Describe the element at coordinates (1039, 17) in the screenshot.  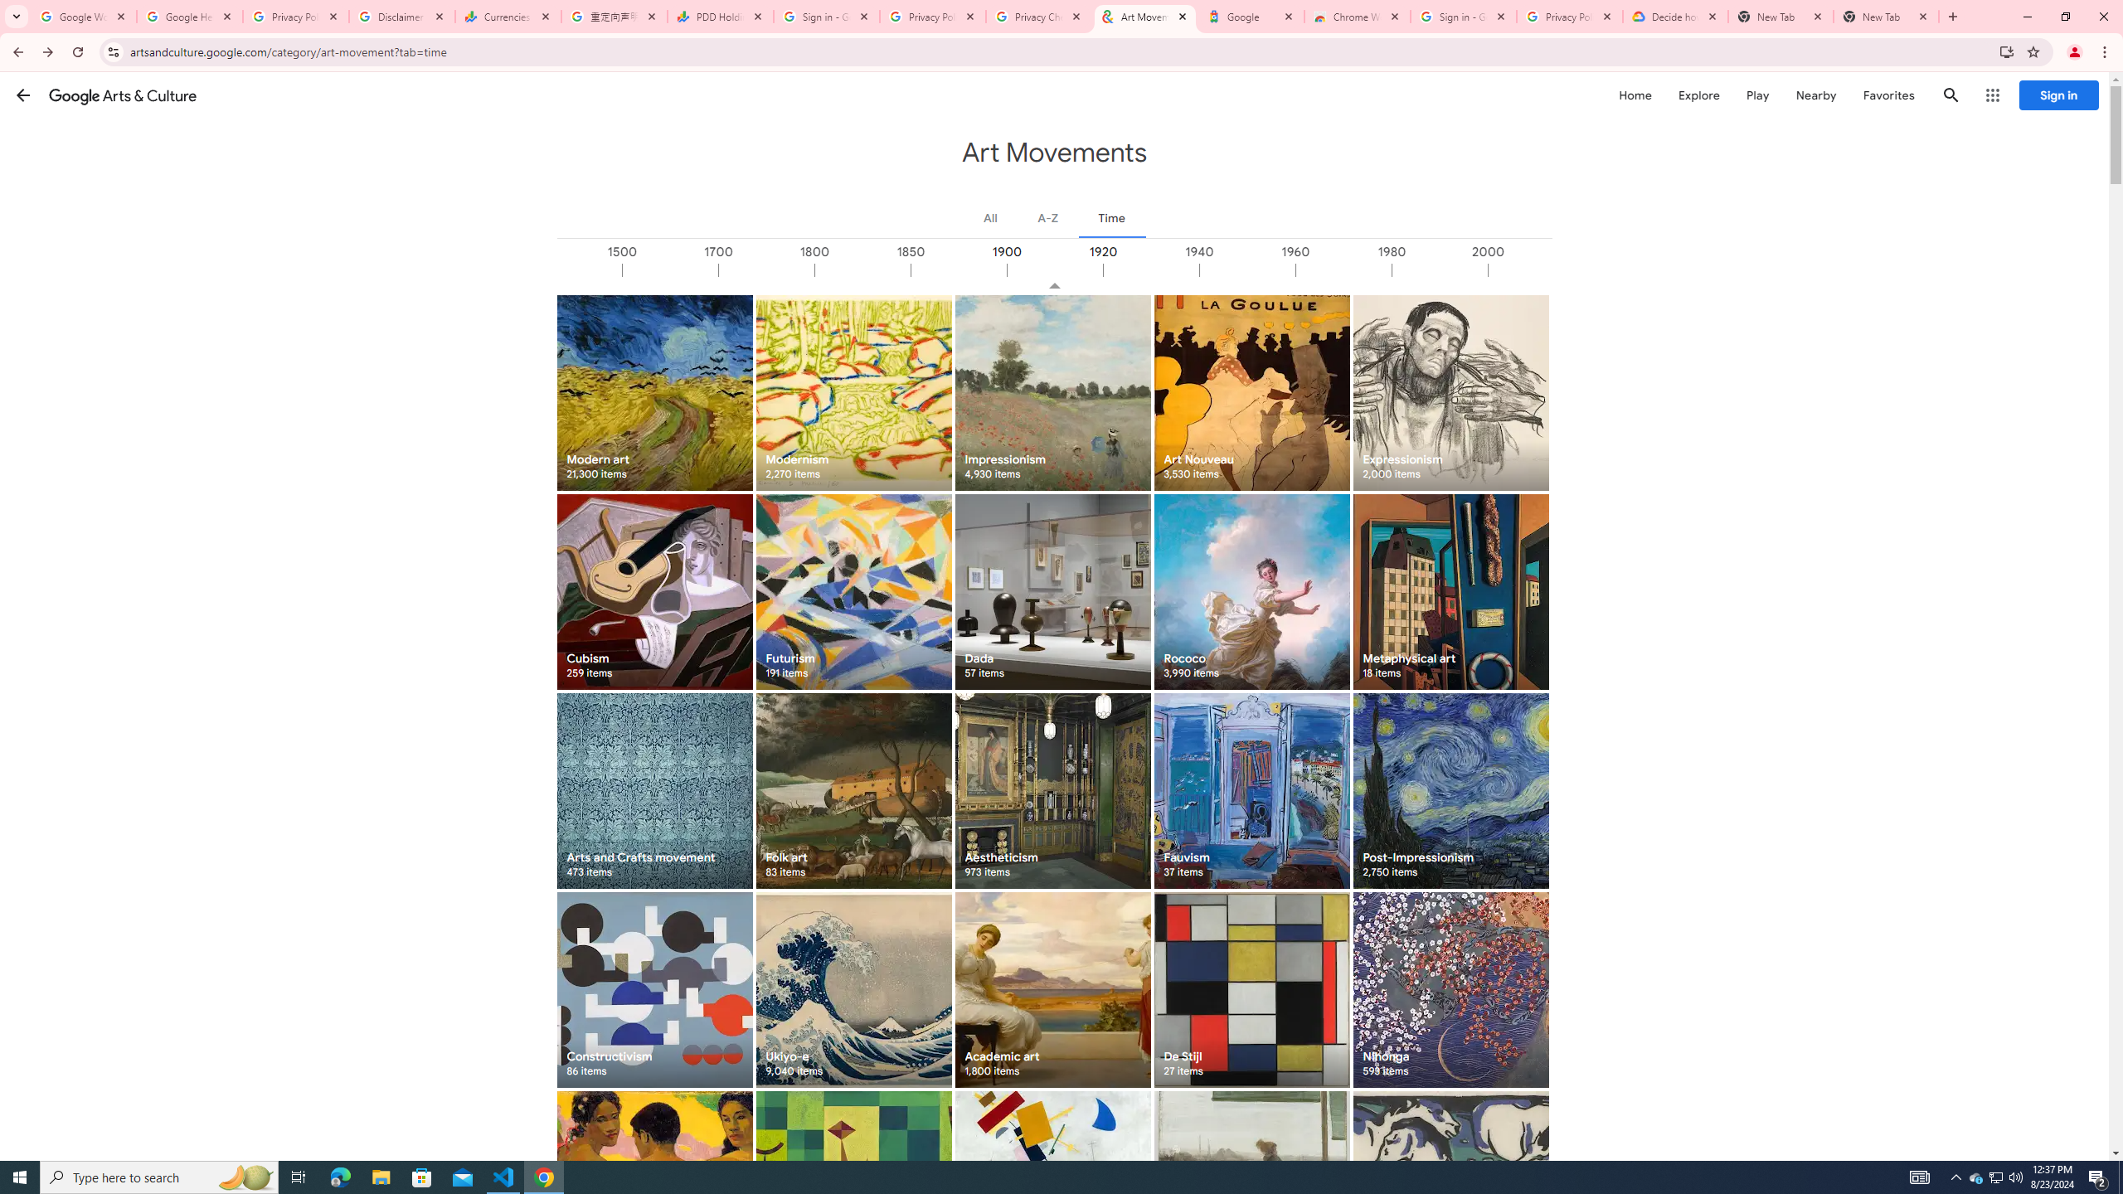
I see `Privacy Checkup` at that location.